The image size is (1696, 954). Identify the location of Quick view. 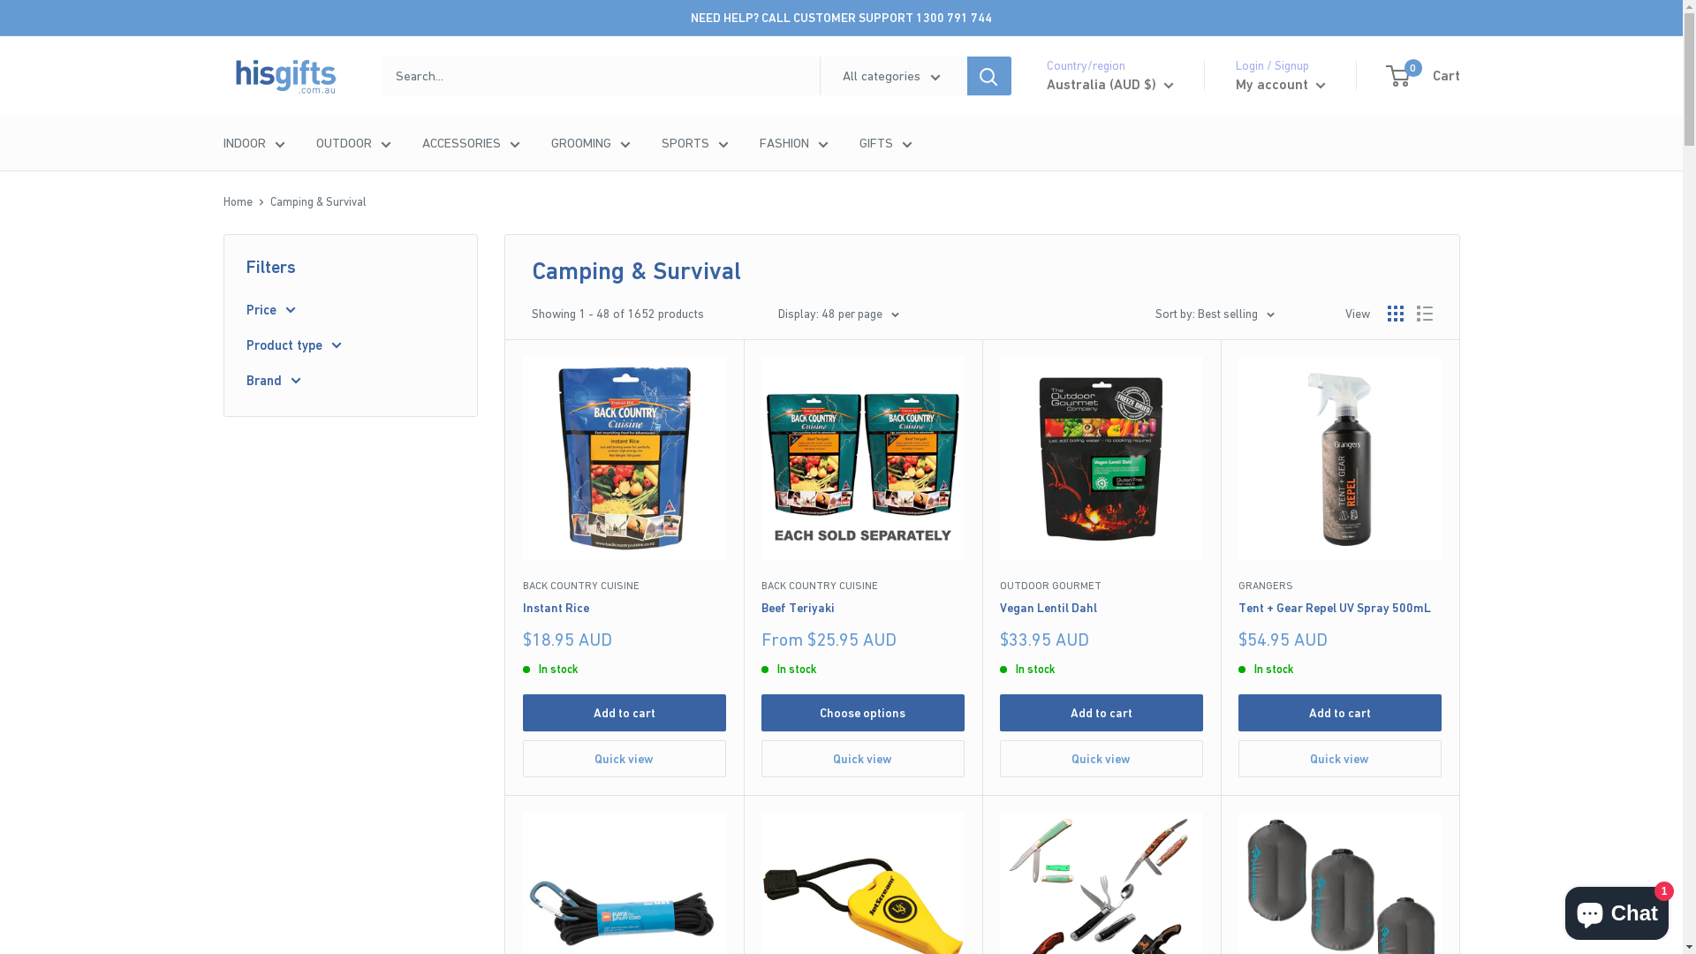
(1102, 759).